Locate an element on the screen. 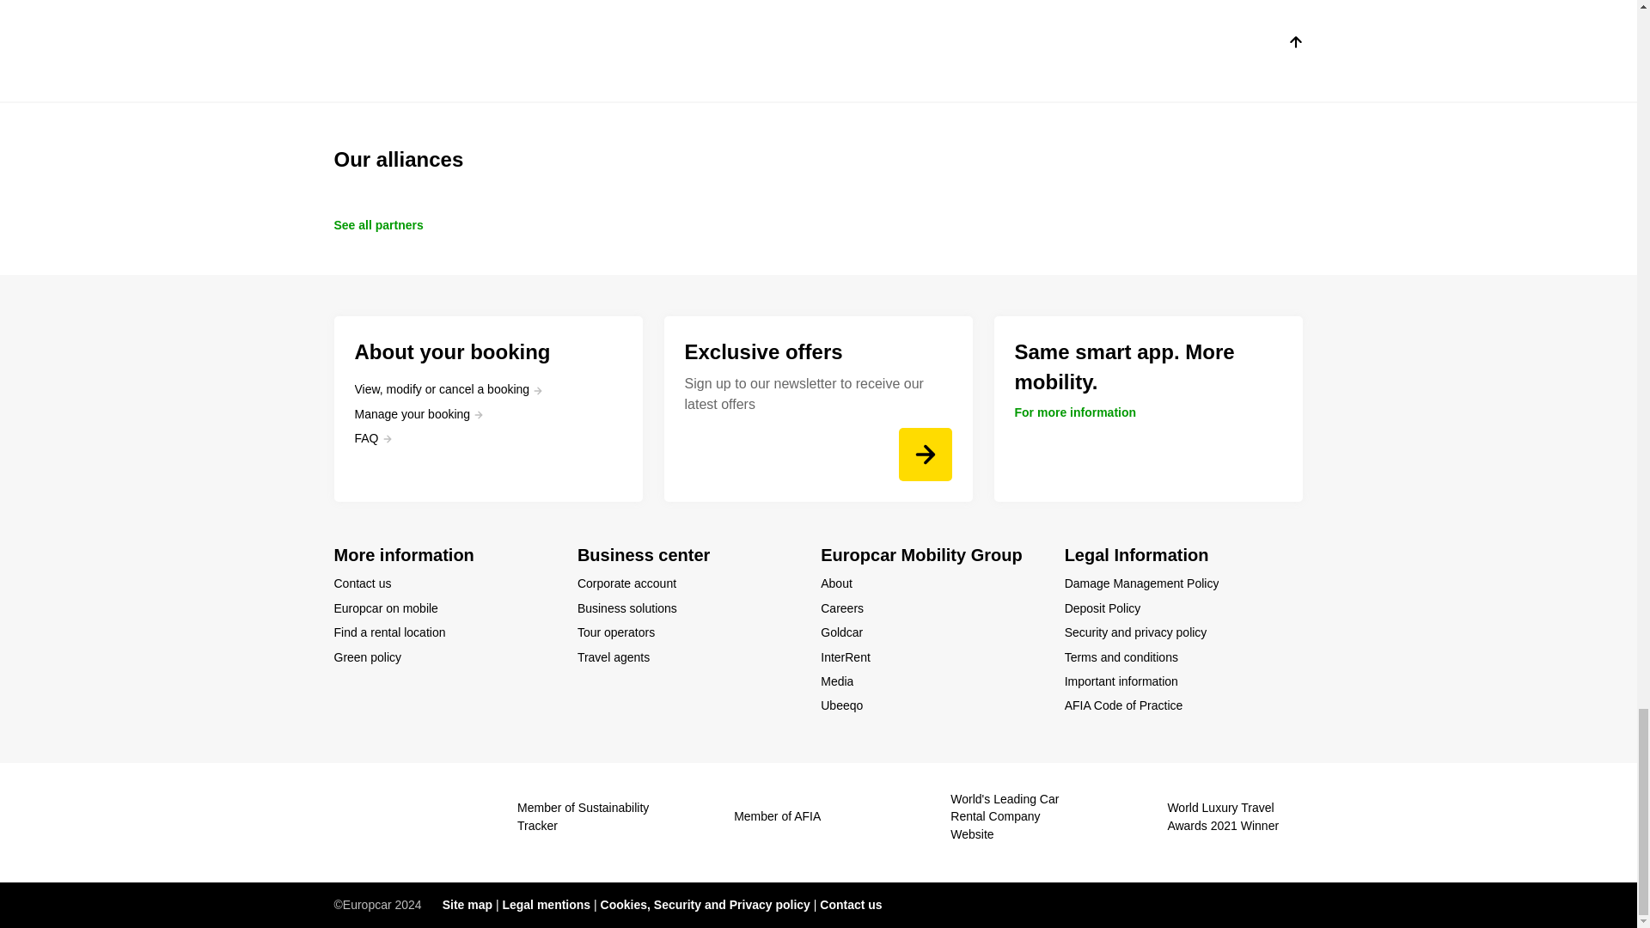  Manage your booking is located at coordinates (419, 414).